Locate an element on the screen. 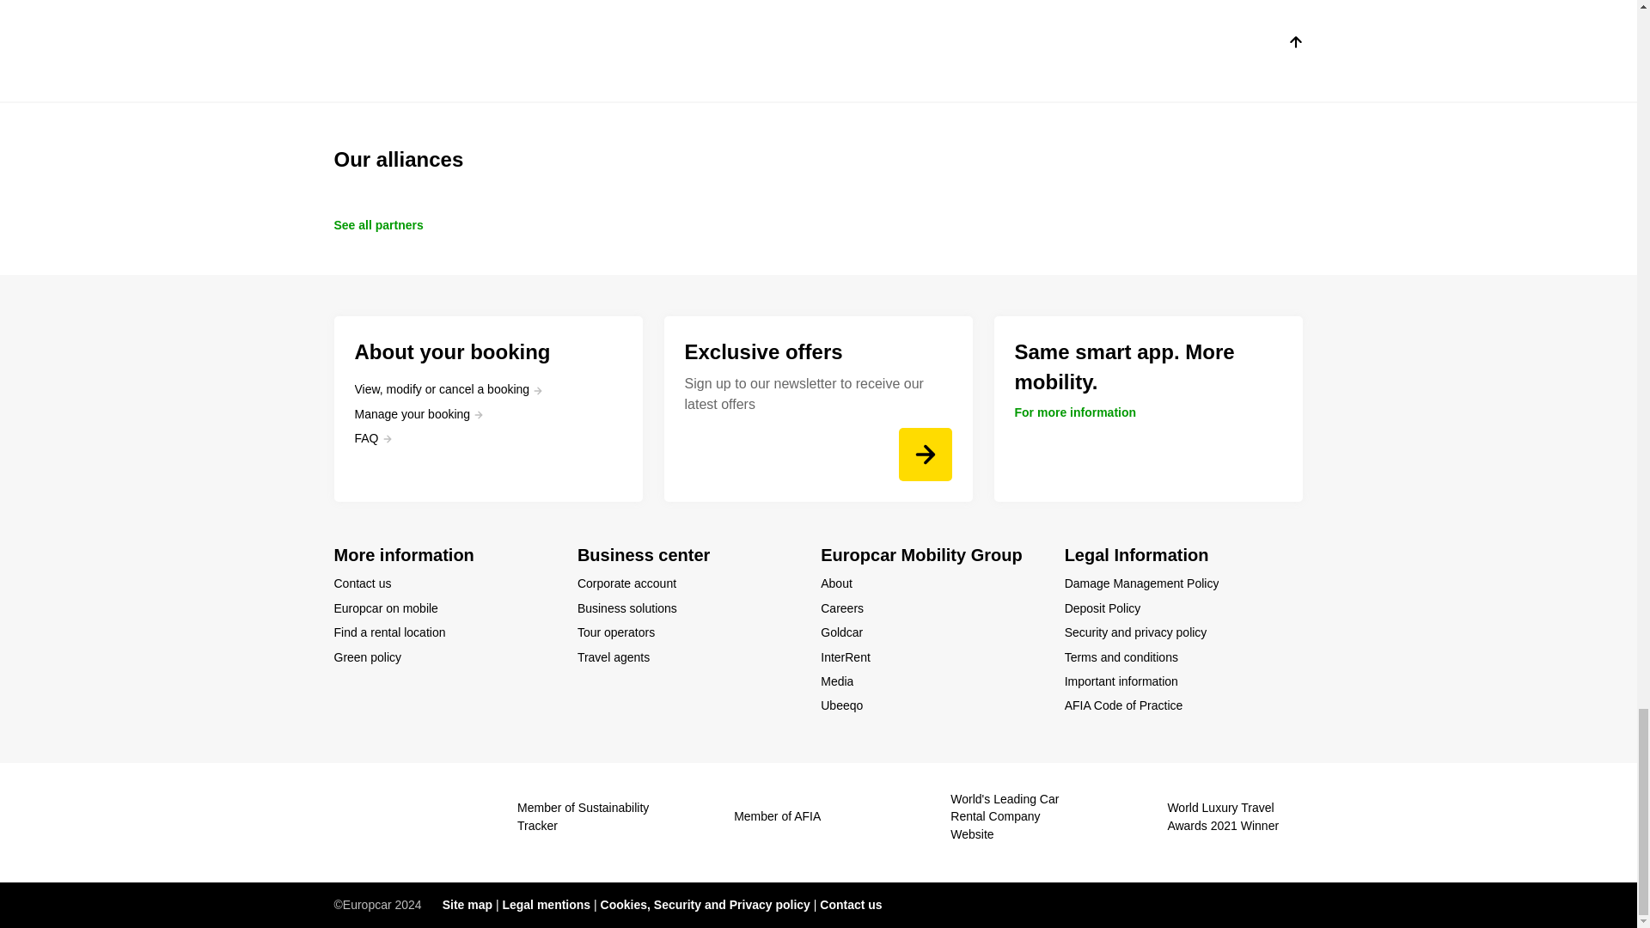  Manage your booking is located at coordinates (419, 414).